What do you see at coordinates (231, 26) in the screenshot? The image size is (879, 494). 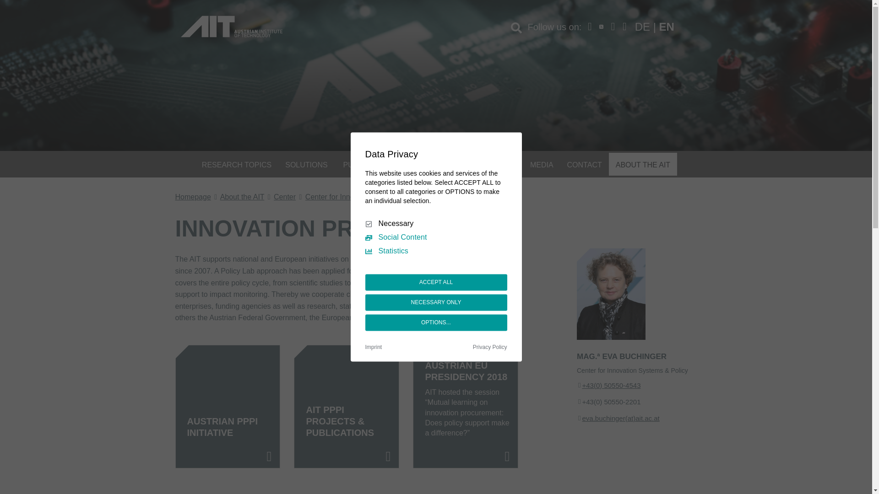 I see `AIT - Austrian Institute Of Technology` at bounding box center [231, 26].